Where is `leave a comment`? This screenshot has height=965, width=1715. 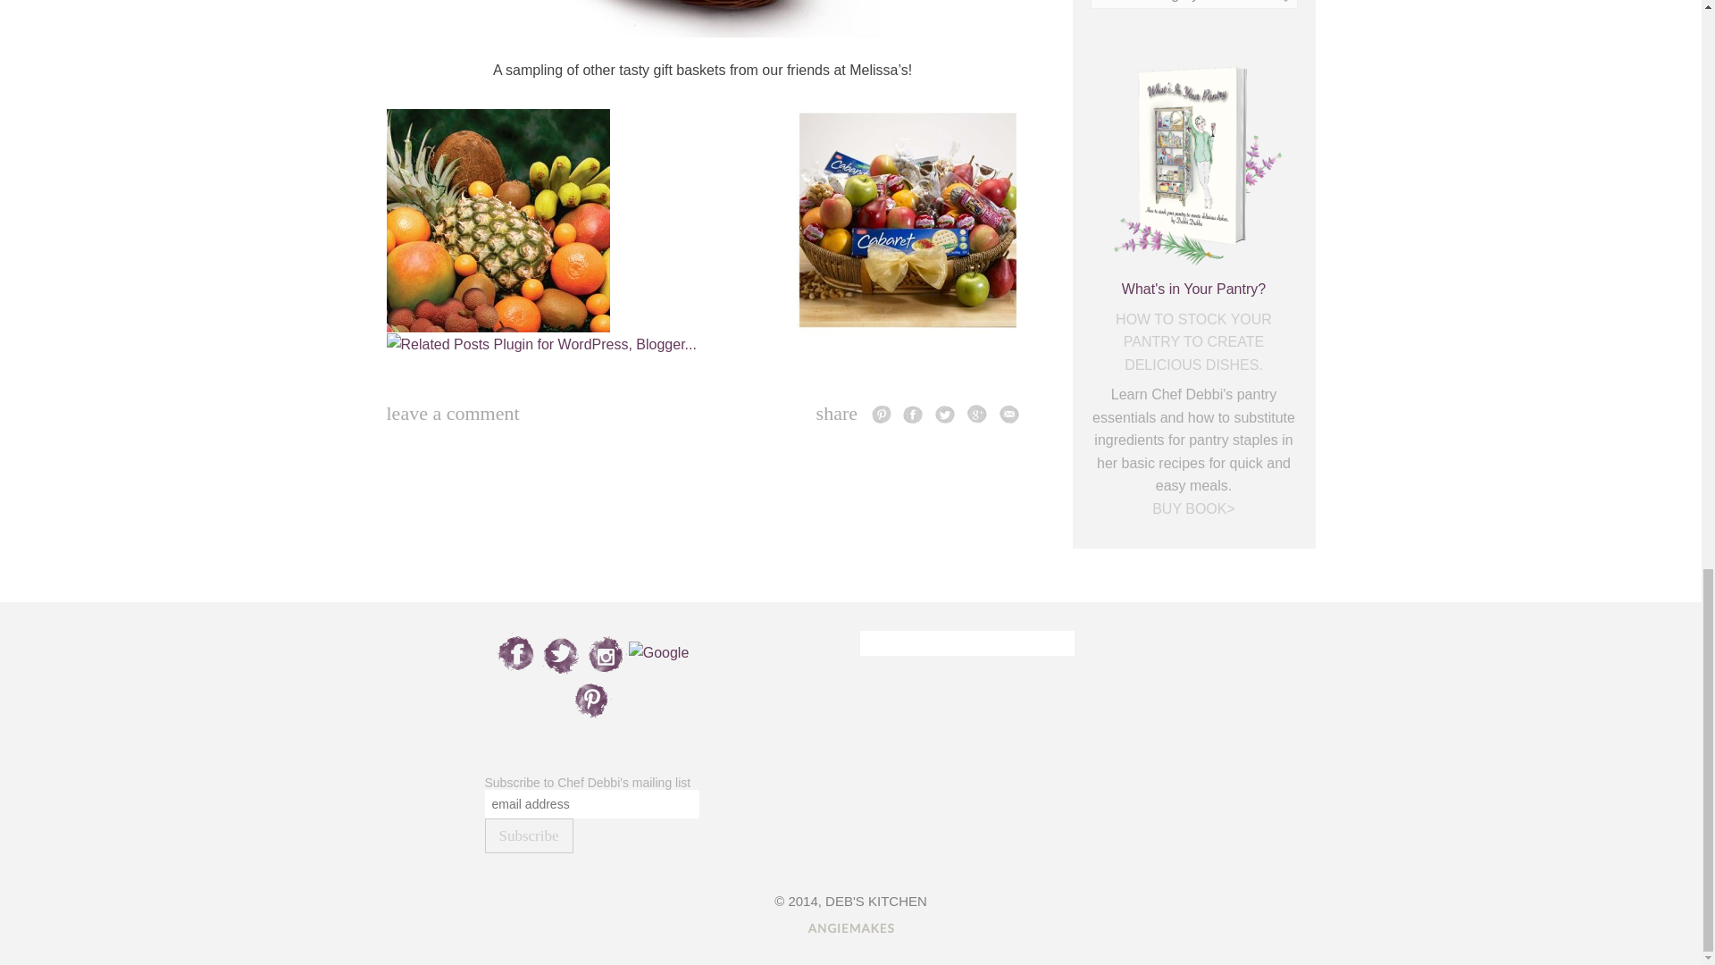 leave a comment is located at coordinates (452, 413).